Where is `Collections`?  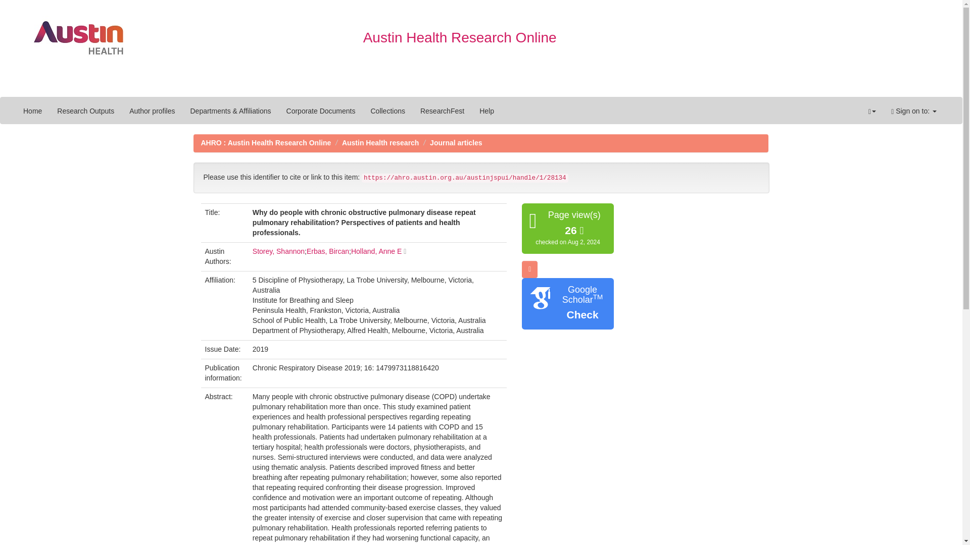 Collections is located at coordinates (387, 111).